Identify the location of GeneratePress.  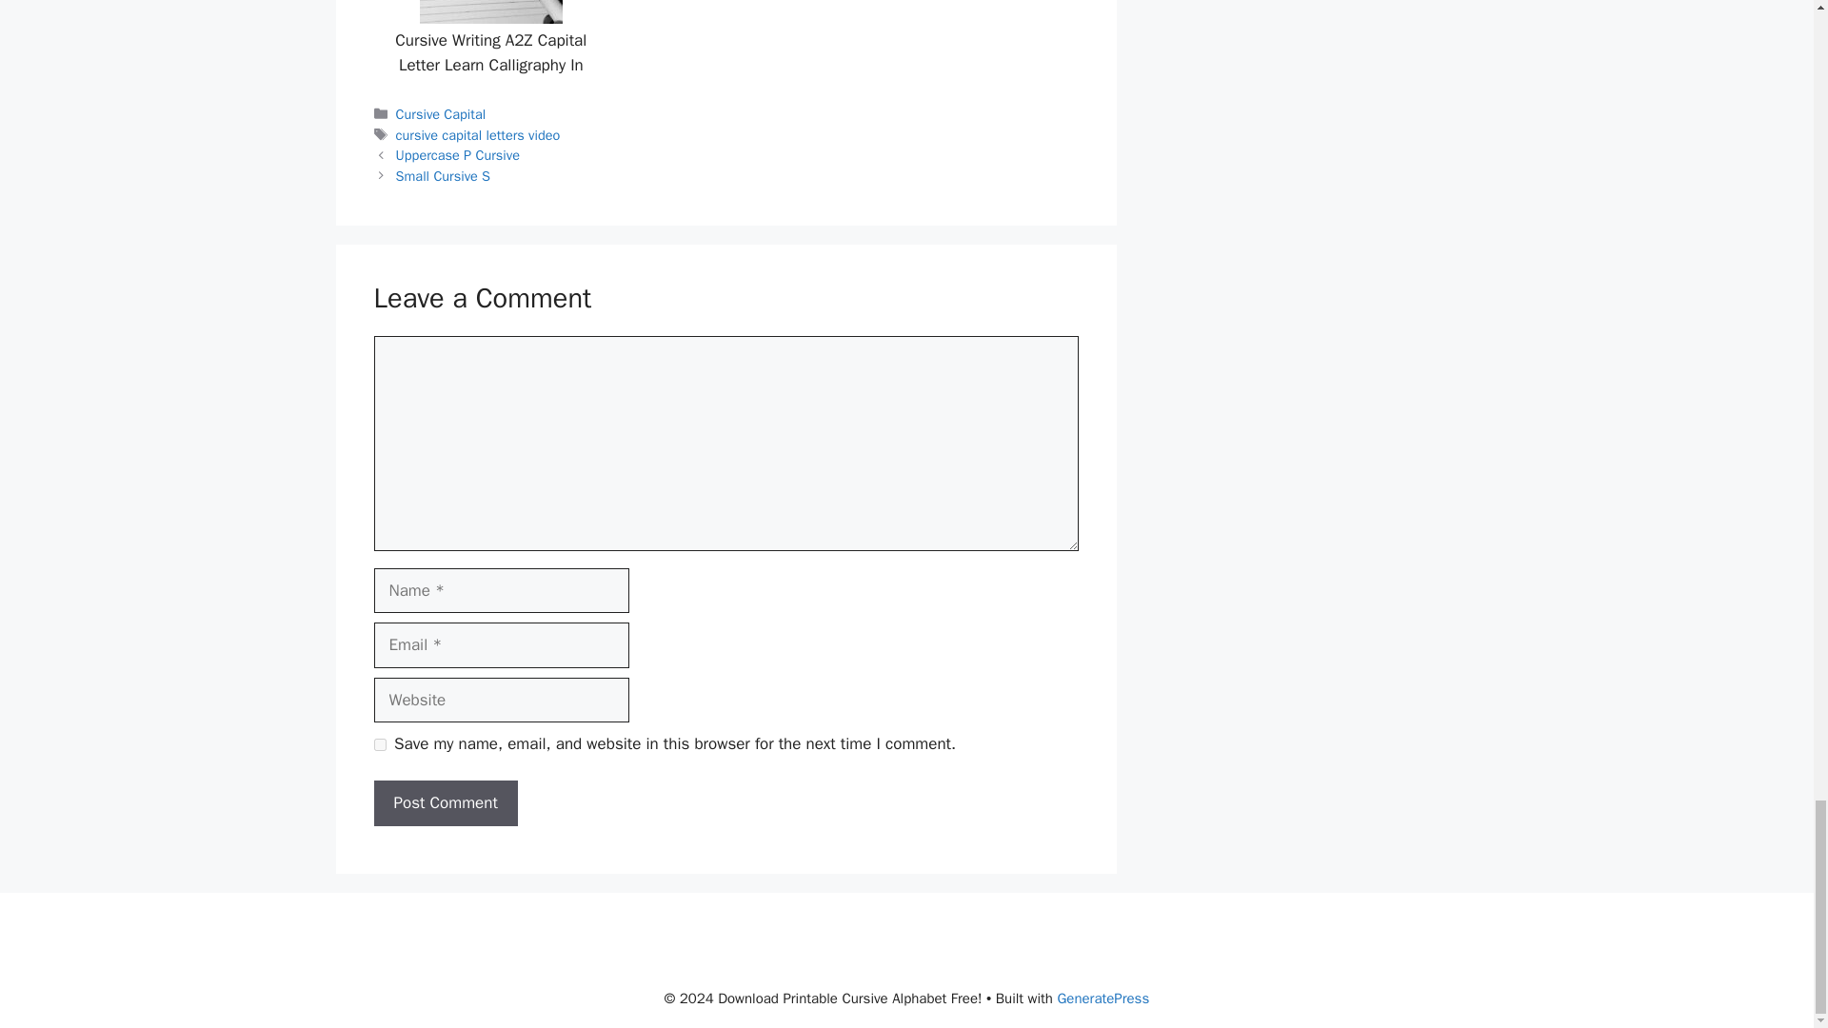
(1103, 998).